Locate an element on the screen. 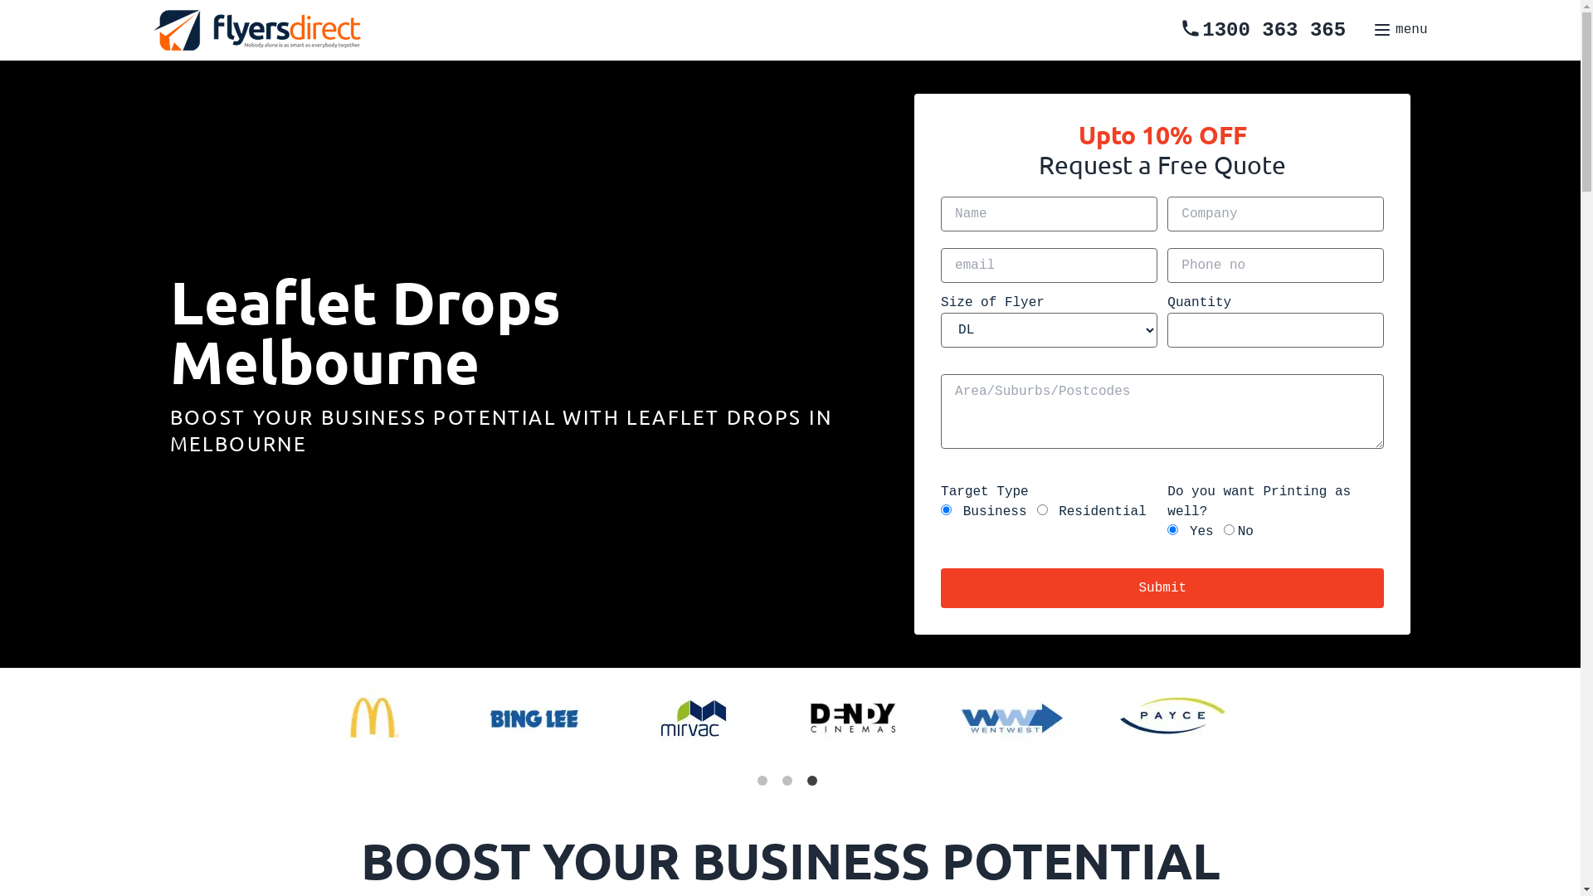  Contact is located at coordinates (833, 460).